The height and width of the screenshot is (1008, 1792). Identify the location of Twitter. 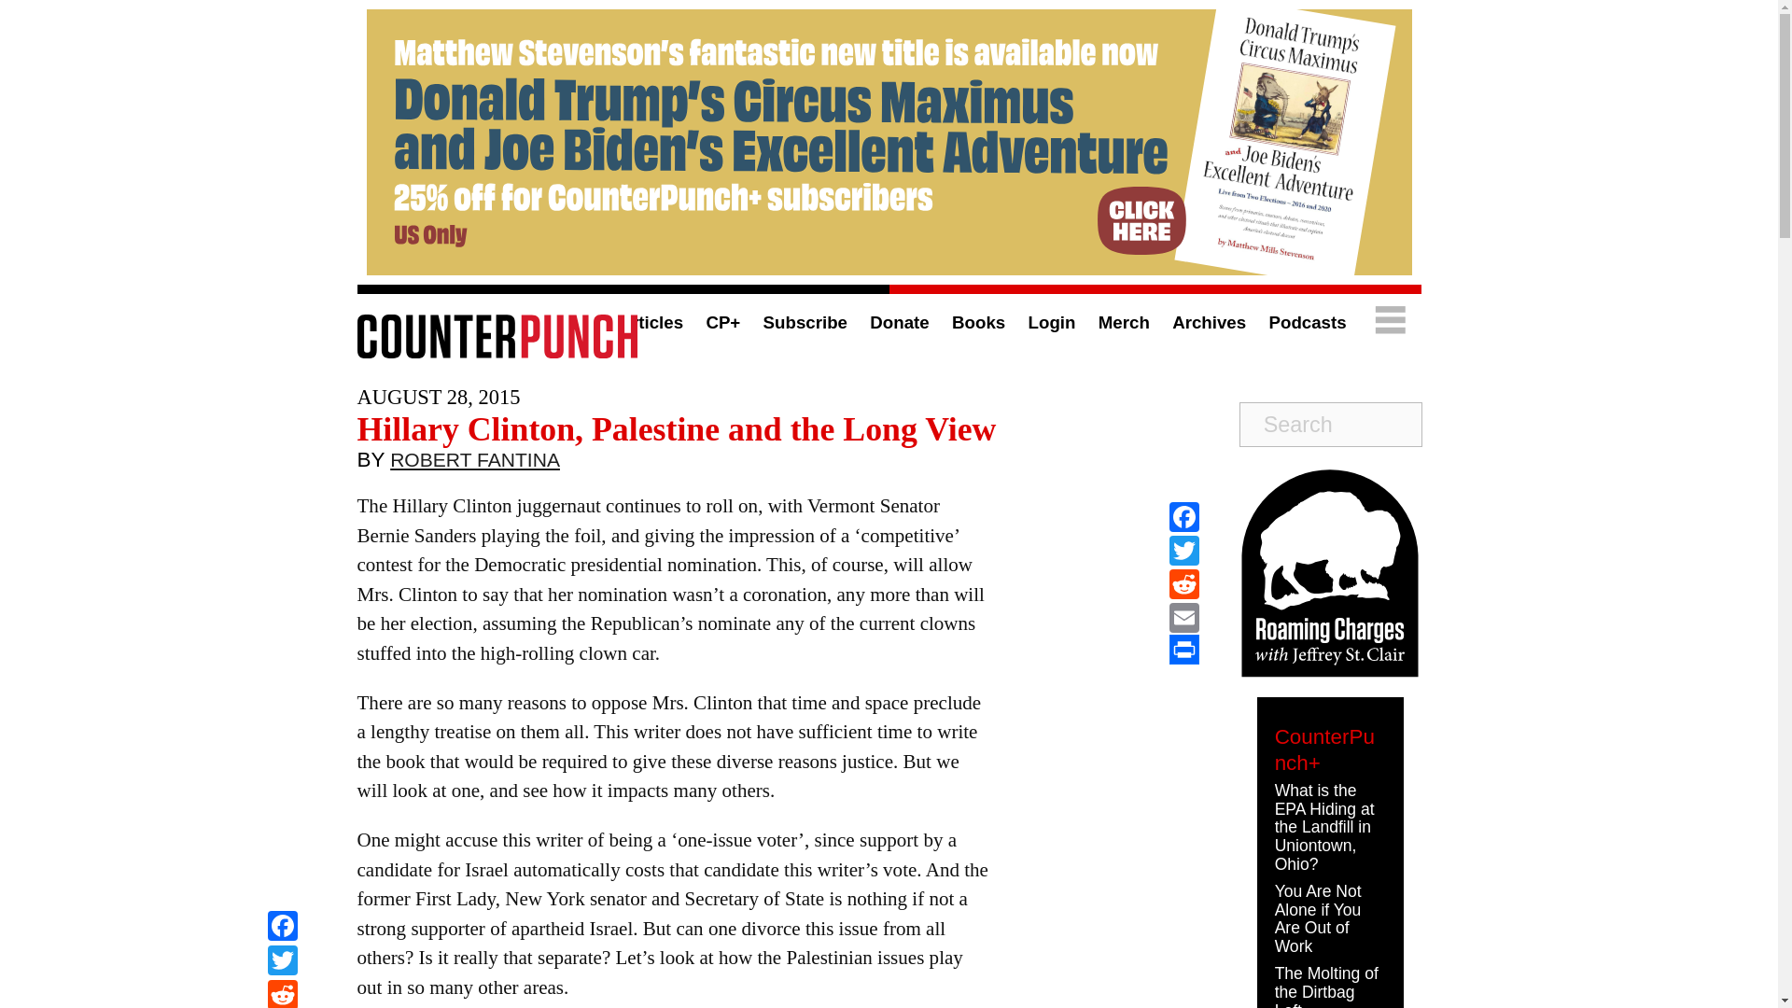
(282, 962).